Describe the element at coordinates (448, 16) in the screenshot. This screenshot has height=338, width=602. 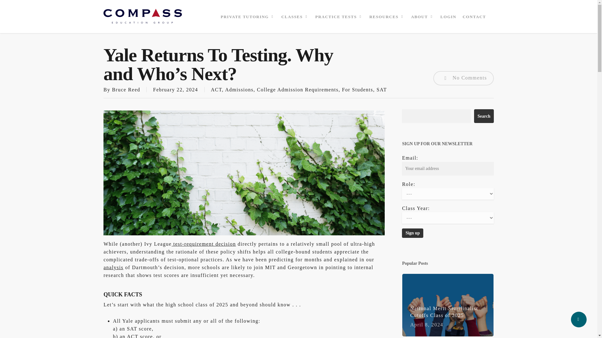
I see `LOGIN` at that location.